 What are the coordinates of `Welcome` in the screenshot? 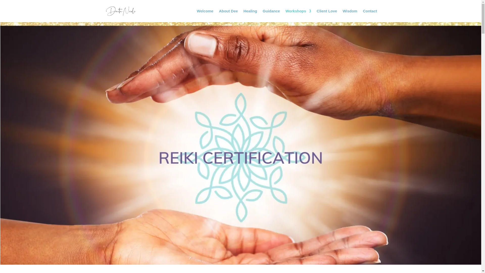 It's located at (205, 16).